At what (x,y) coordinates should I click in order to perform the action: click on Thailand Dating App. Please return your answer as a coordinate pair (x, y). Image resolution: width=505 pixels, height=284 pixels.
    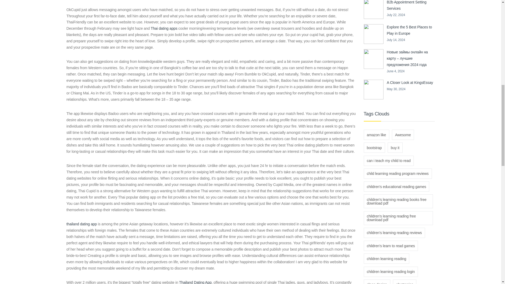
    Looking at the image, I should click on (195, 282).